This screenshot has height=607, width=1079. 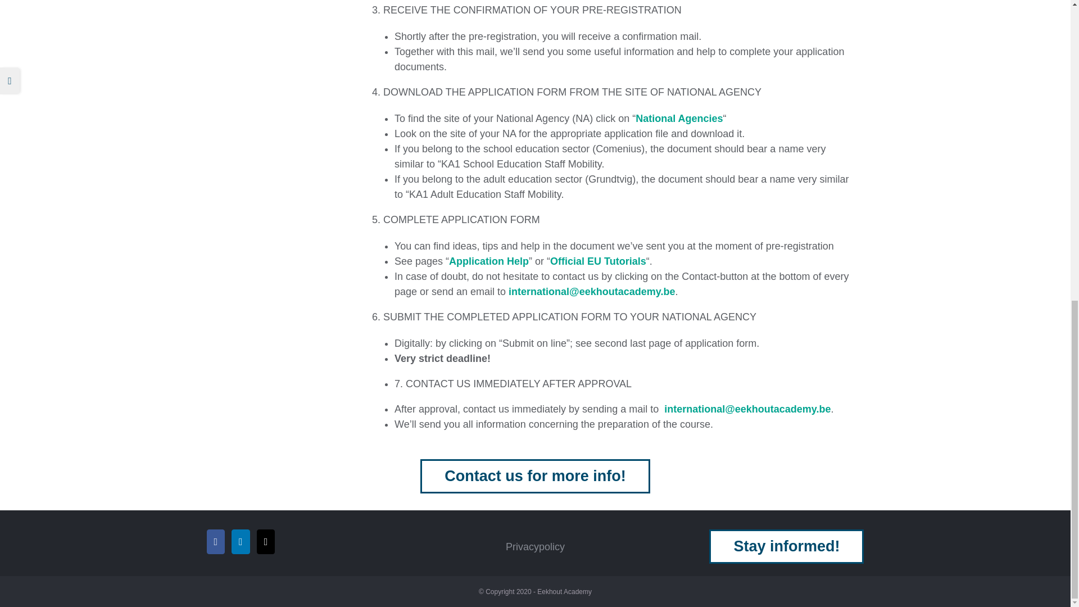 I want to click on Privacypolicy, so click(x=535, y=546).